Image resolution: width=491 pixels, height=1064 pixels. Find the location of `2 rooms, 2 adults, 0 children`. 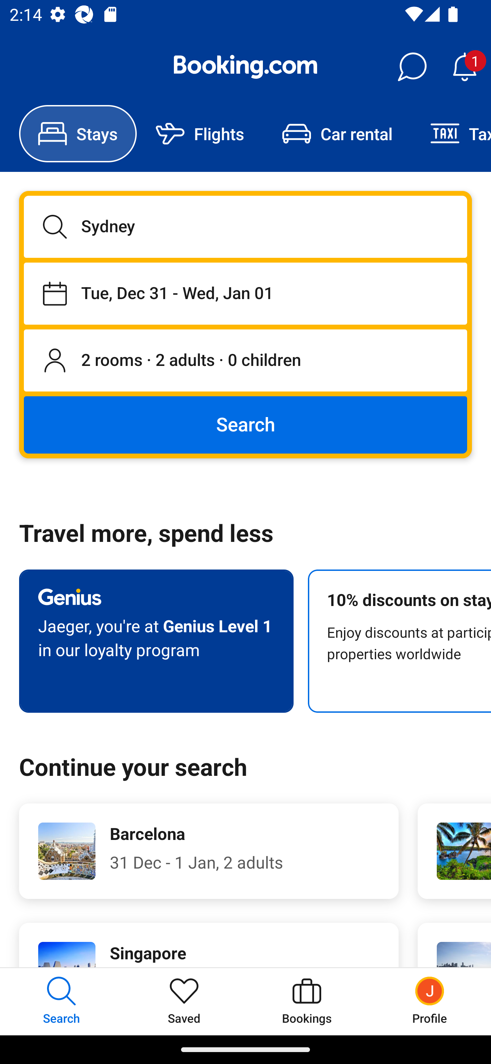

2 rooms, 2 adults, 0 children is located at coordinates (245, 361).